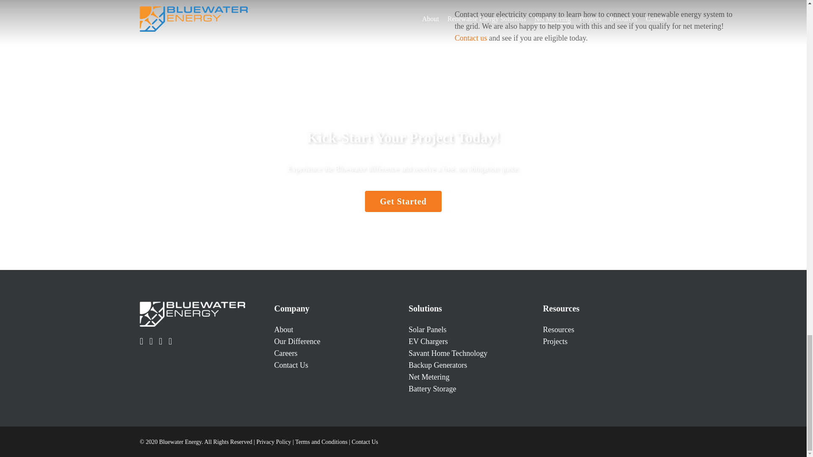 This screenshot has width=813, height=457. What do you see at coordinates (438, 365) in the screenshot?
I see `Backup Generators` at bounding box center [438, 365].